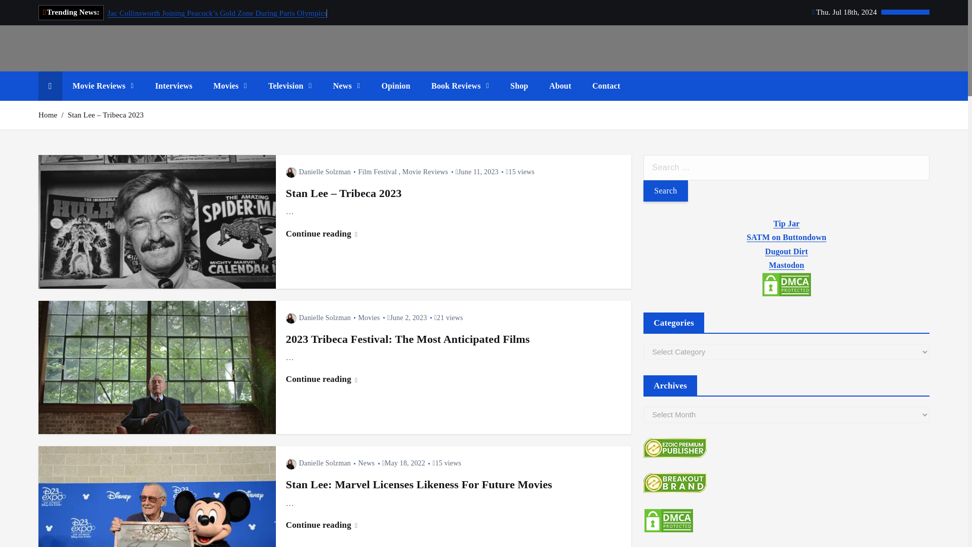 The width and height of the screenshot is (972, 547). Describe the element at coordinates (173, 86) in the screenshot. I see `Interviews` at that location.